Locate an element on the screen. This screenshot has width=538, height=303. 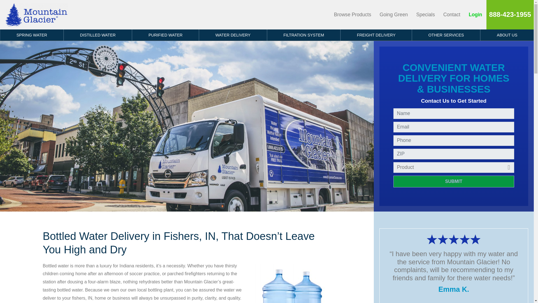
PURIFIED WATER is located at coordinates (165, 35).